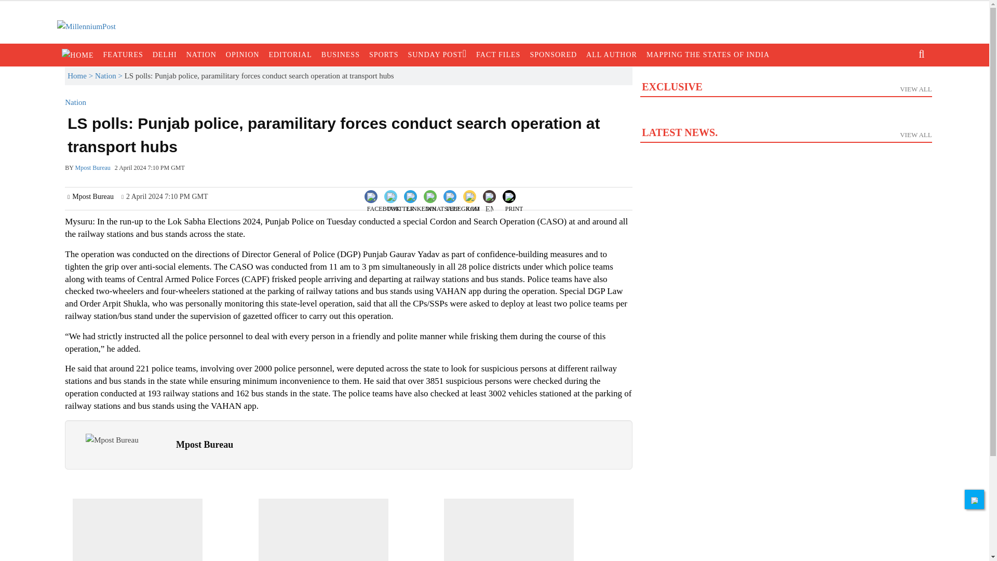 Image resolution: width=997 pixels, height=561 pixels. Describe the element at coordinates (514, 195) in the screenshot. I see `Print` at that location.